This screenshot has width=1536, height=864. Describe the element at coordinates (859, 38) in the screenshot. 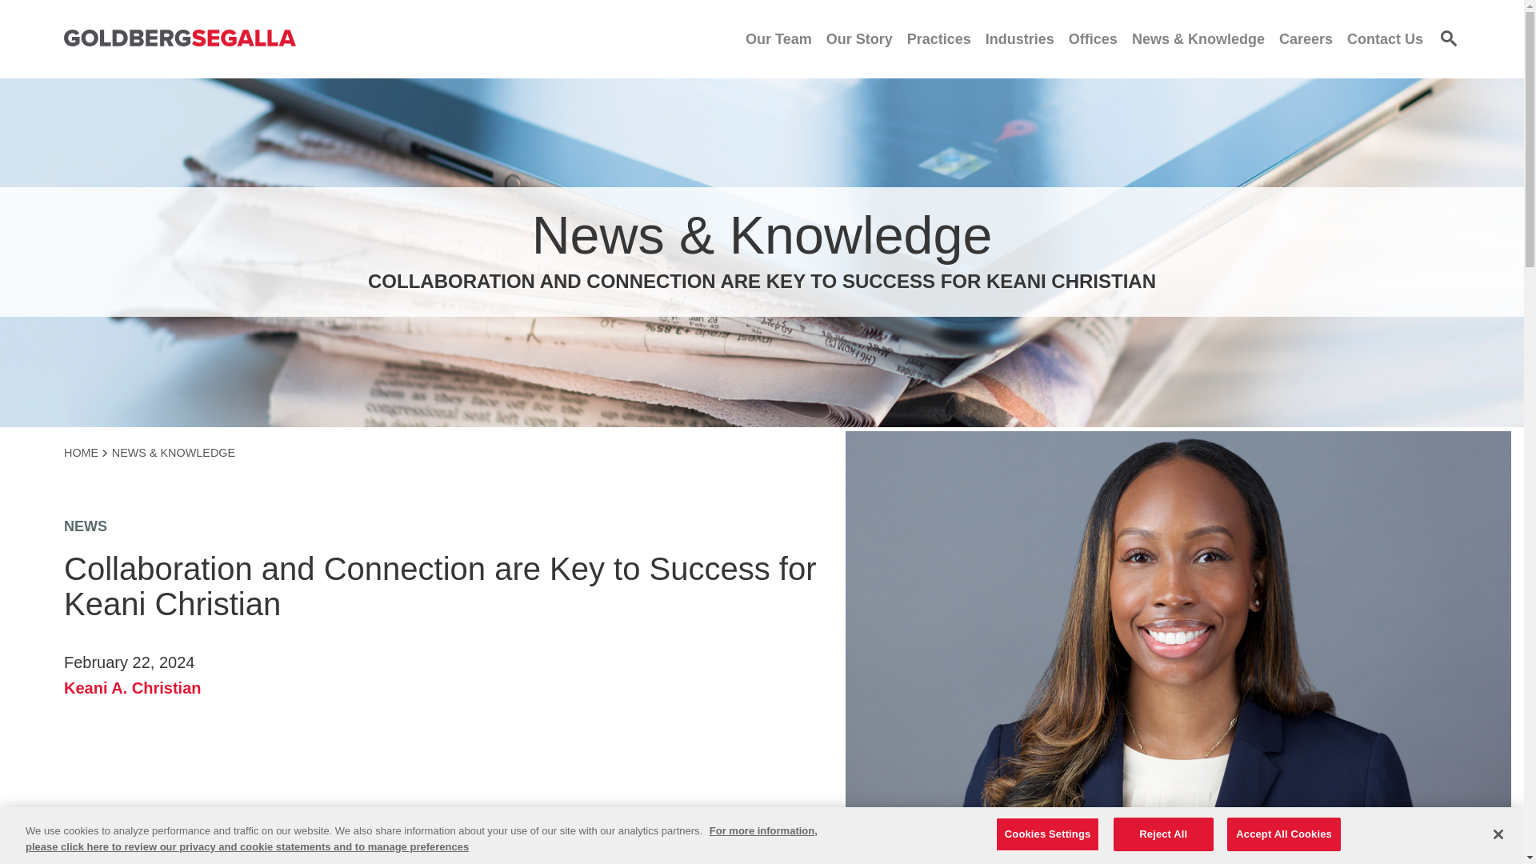

I see `Our Story` at that location.